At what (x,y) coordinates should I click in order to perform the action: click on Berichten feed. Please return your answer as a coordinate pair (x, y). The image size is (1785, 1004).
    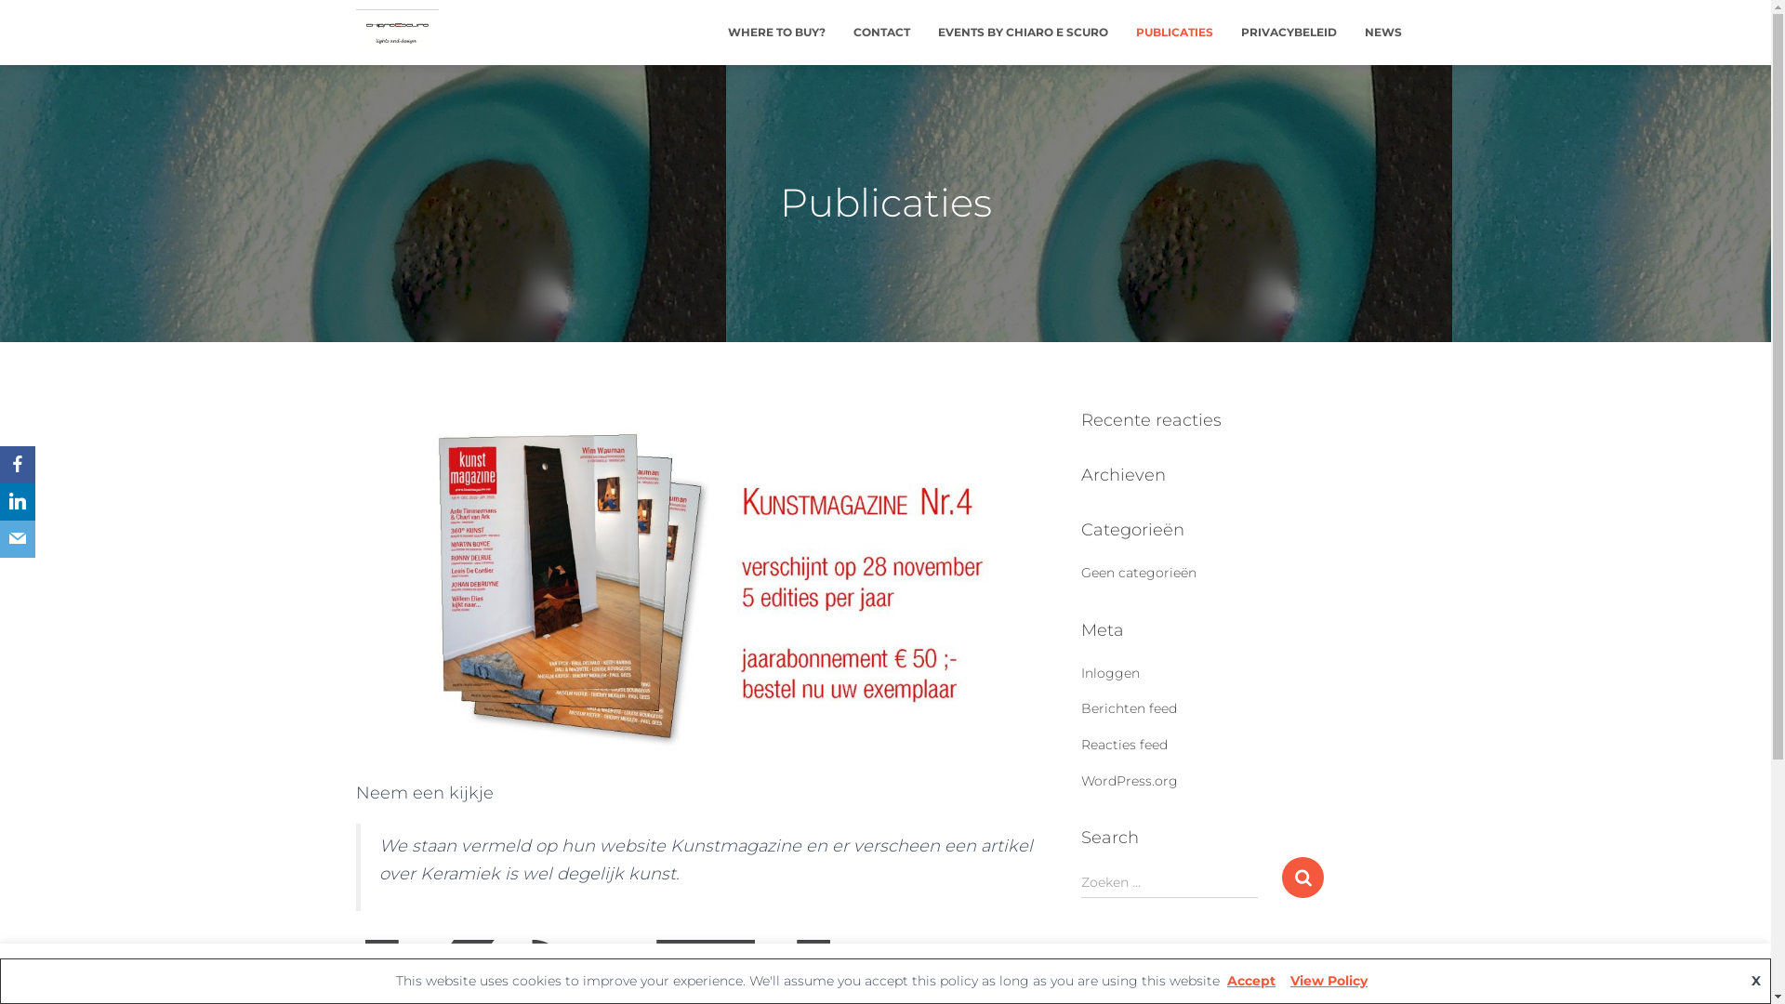
    Looking at the image, I should click on (1129, 708).